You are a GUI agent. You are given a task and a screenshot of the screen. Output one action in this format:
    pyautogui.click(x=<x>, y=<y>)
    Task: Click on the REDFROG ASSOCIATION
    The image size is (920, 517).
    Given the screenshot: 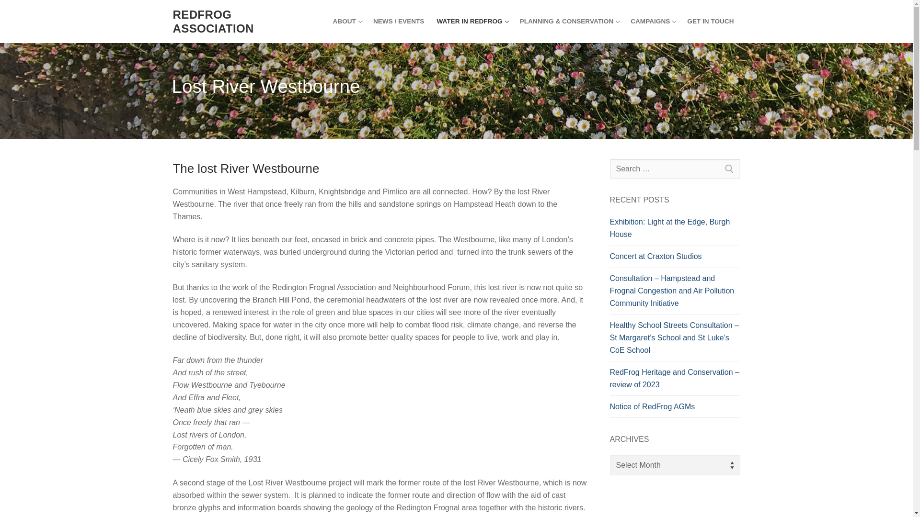 What is the action you would take?
    pyautogui.click(x=347, y=21)
    